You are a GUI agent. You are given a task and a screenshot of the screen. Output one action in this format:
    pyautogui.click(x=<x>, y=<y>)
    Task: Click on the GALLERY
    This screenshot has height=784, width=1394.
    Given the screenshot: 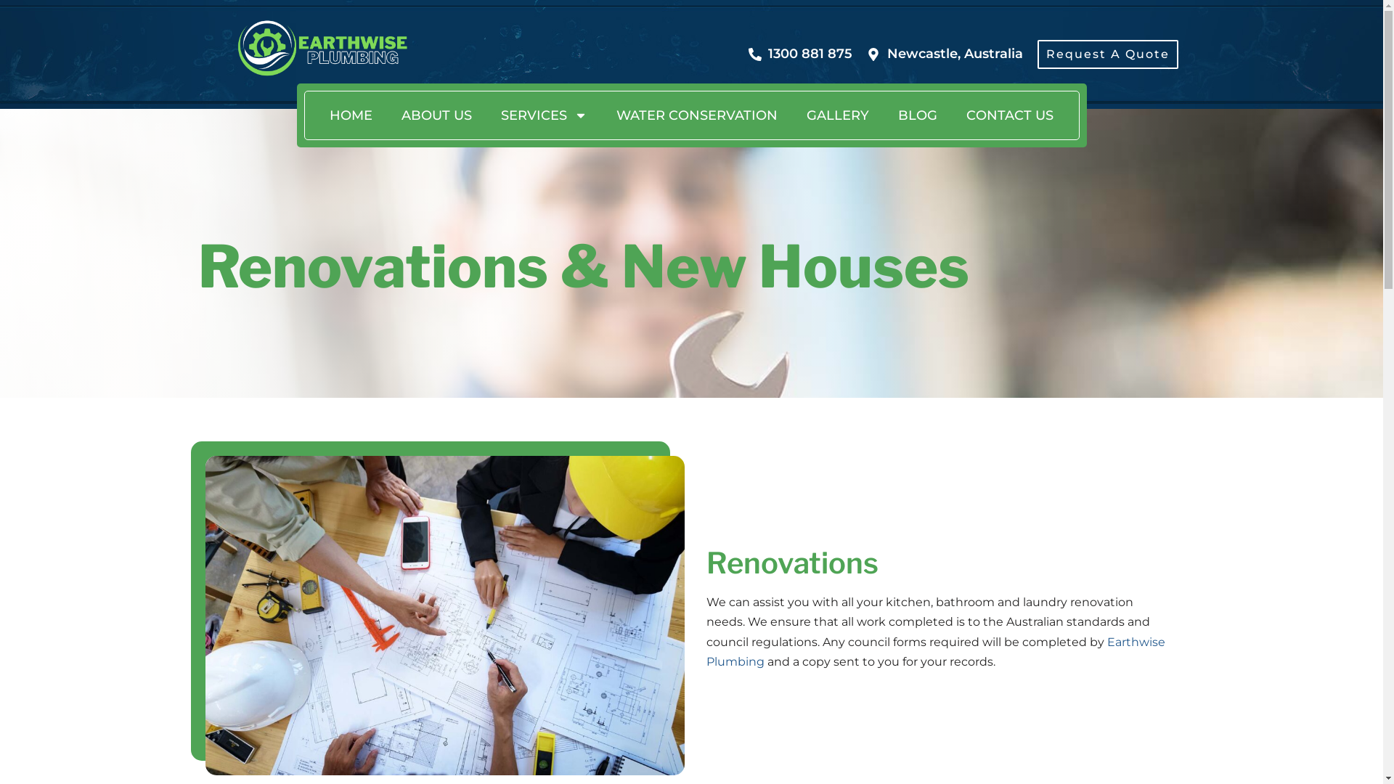 What is the action you would take?
    pyautogui.click(x=838, y=115)
    